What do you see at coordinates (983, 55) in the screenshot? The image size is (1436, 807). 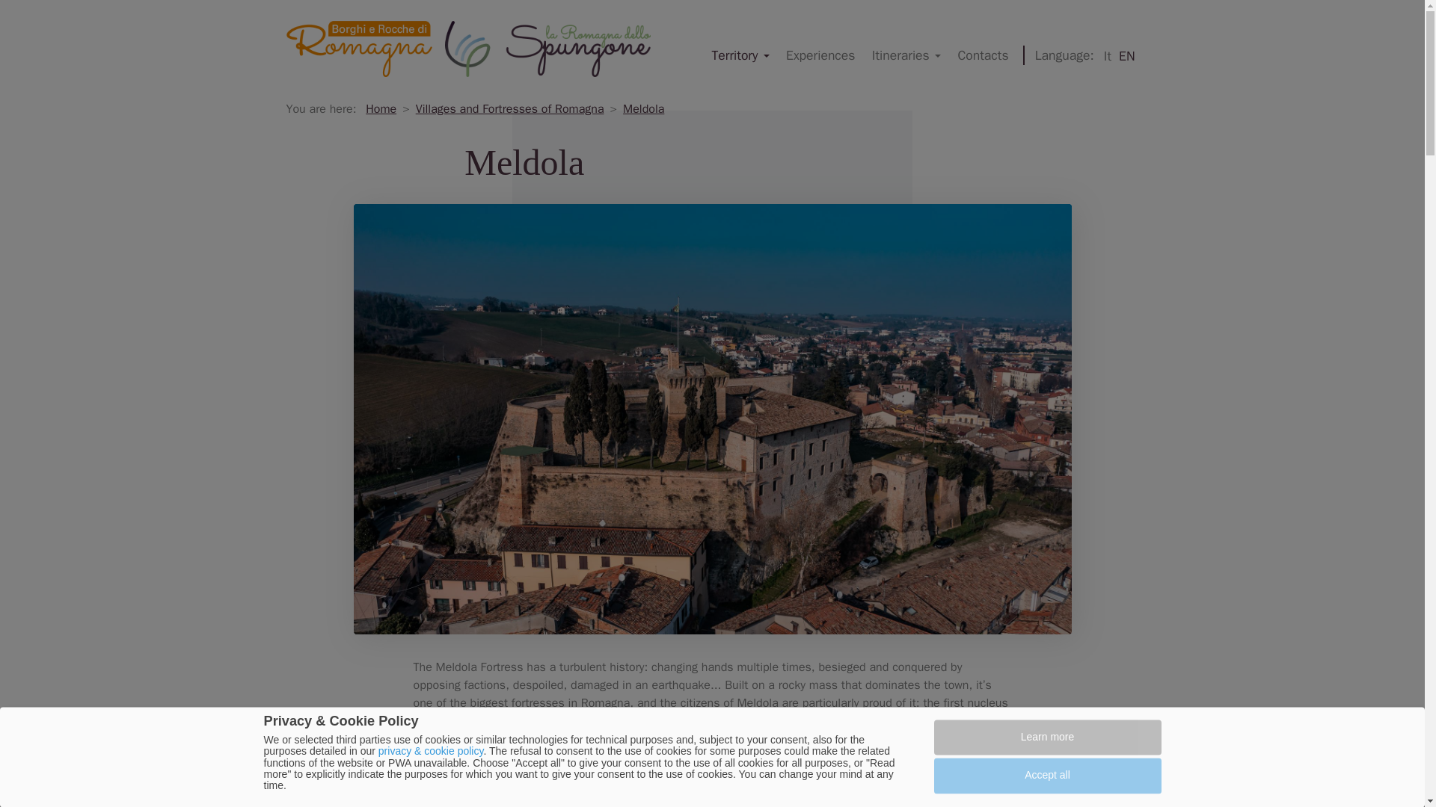 I see `Contacts` at bounding box center [983, 55].